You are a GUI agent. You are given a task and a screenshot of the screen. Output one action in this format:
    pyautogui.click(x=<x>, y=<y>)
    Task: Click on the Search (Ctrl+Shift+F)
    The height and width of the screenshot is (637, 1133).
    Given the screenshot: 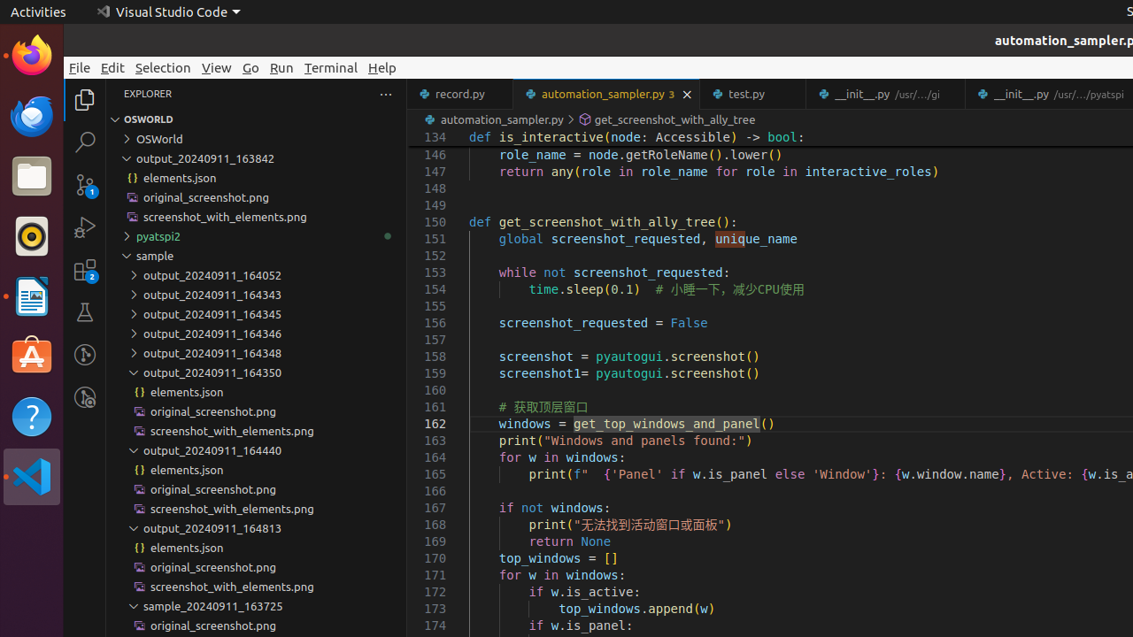 What is the action you would take?
    pyautogui.click(x=85, y=142)
    